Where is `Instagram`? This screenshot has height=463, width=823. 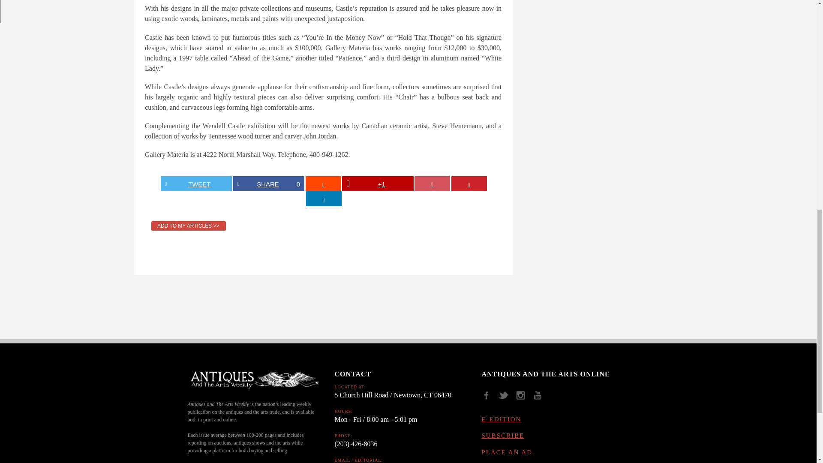
Instagram is located at coordinates (524, 398).